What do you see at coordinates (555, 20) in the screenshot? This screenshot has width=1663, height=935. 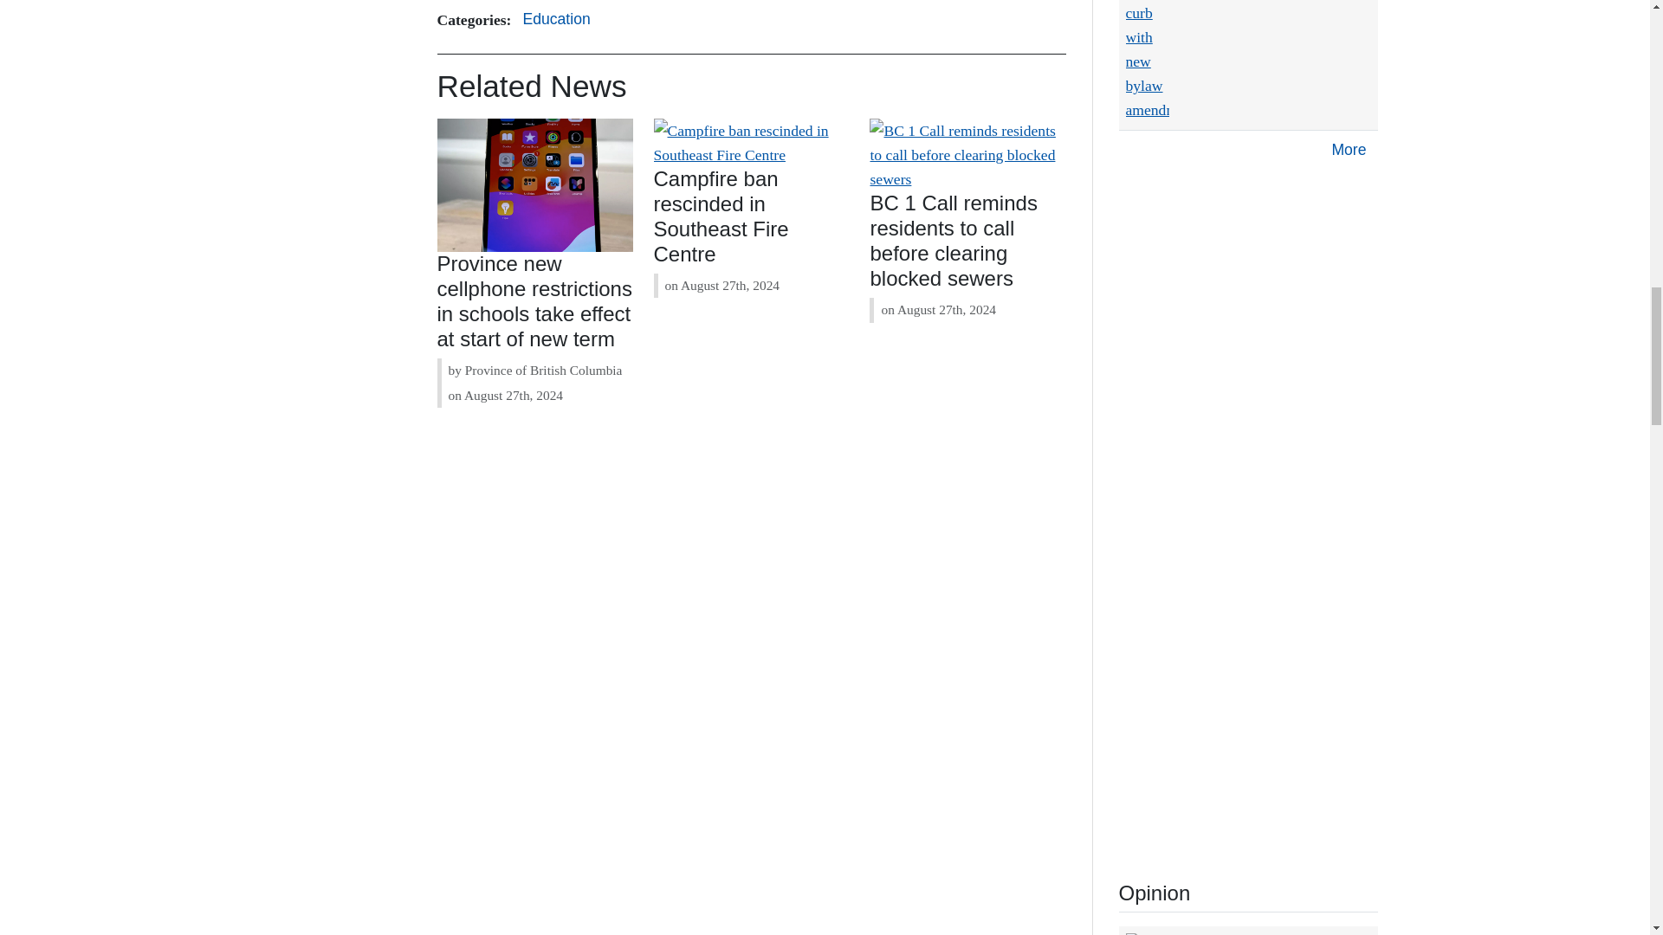 I see `Education` at bounding box center [555, 20].